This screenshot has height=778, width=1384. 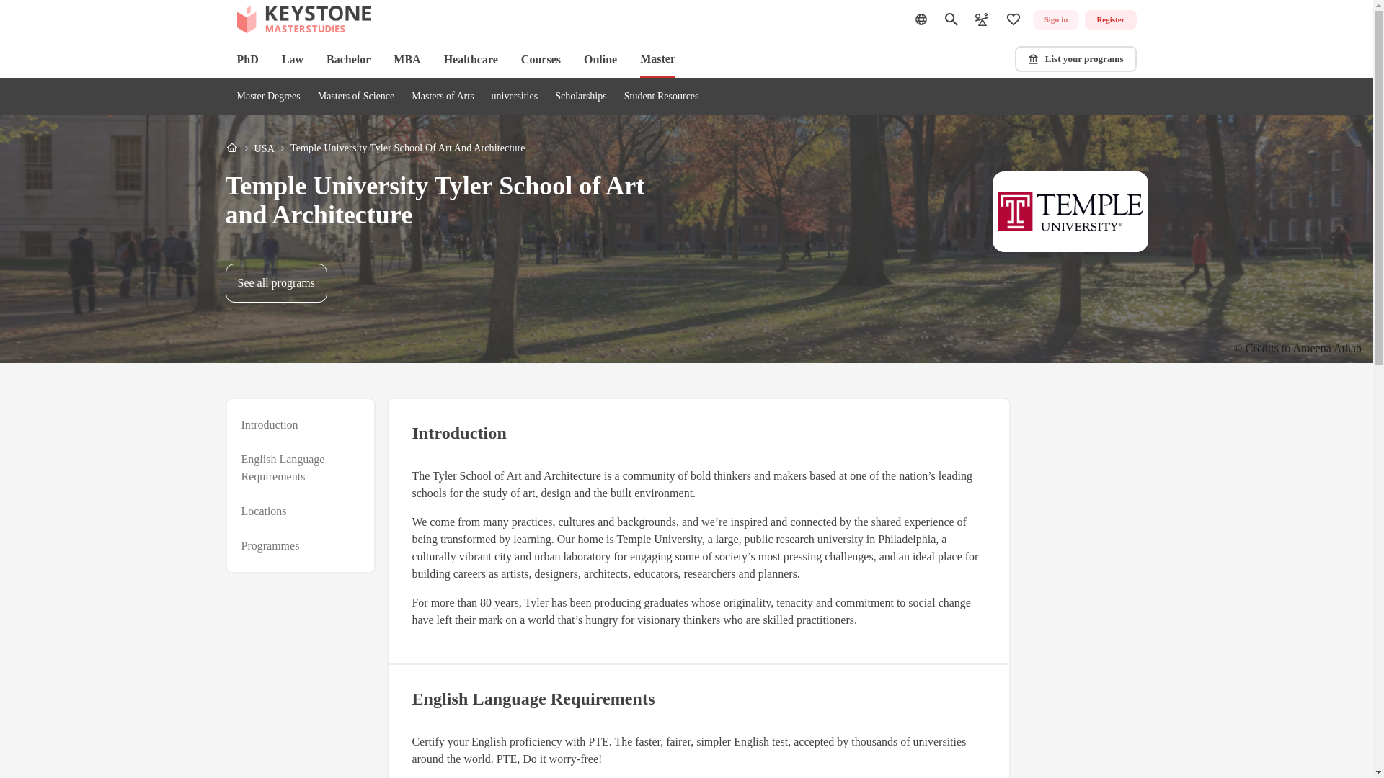 What do you see at coordinates (581, 97) in the screenshot?
I see `English Language Requirements` at bounding box center [581, 97].